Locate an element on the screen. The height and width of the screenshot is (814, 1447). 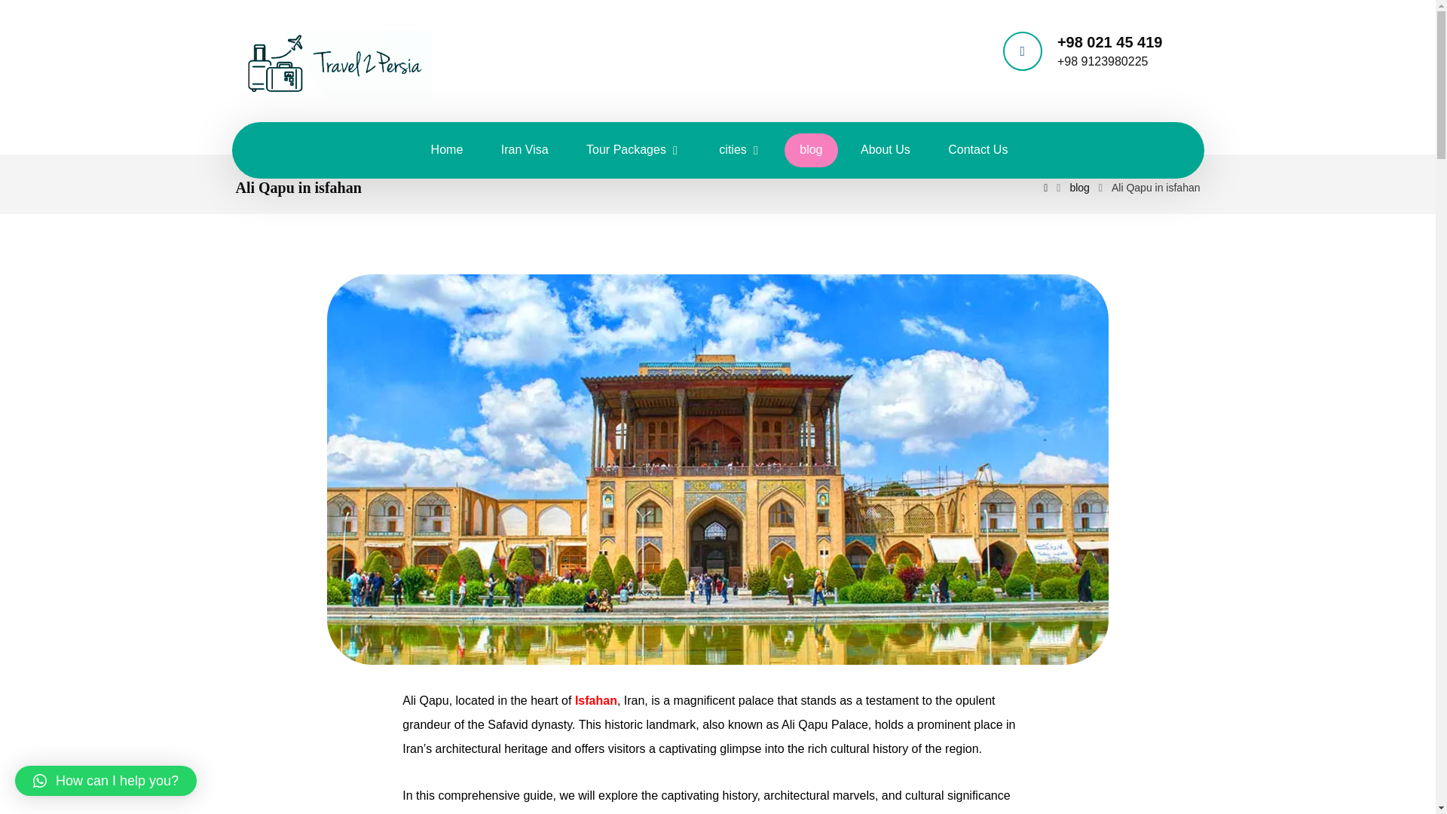
Tourism Agency is located at coordinates (333, 64).